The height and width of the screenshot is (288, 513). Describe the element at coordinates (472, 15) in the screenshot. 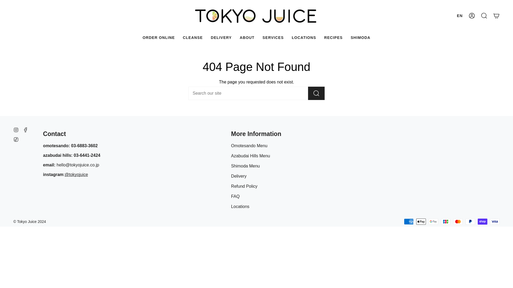

I see `ACCOUNT` at that location.